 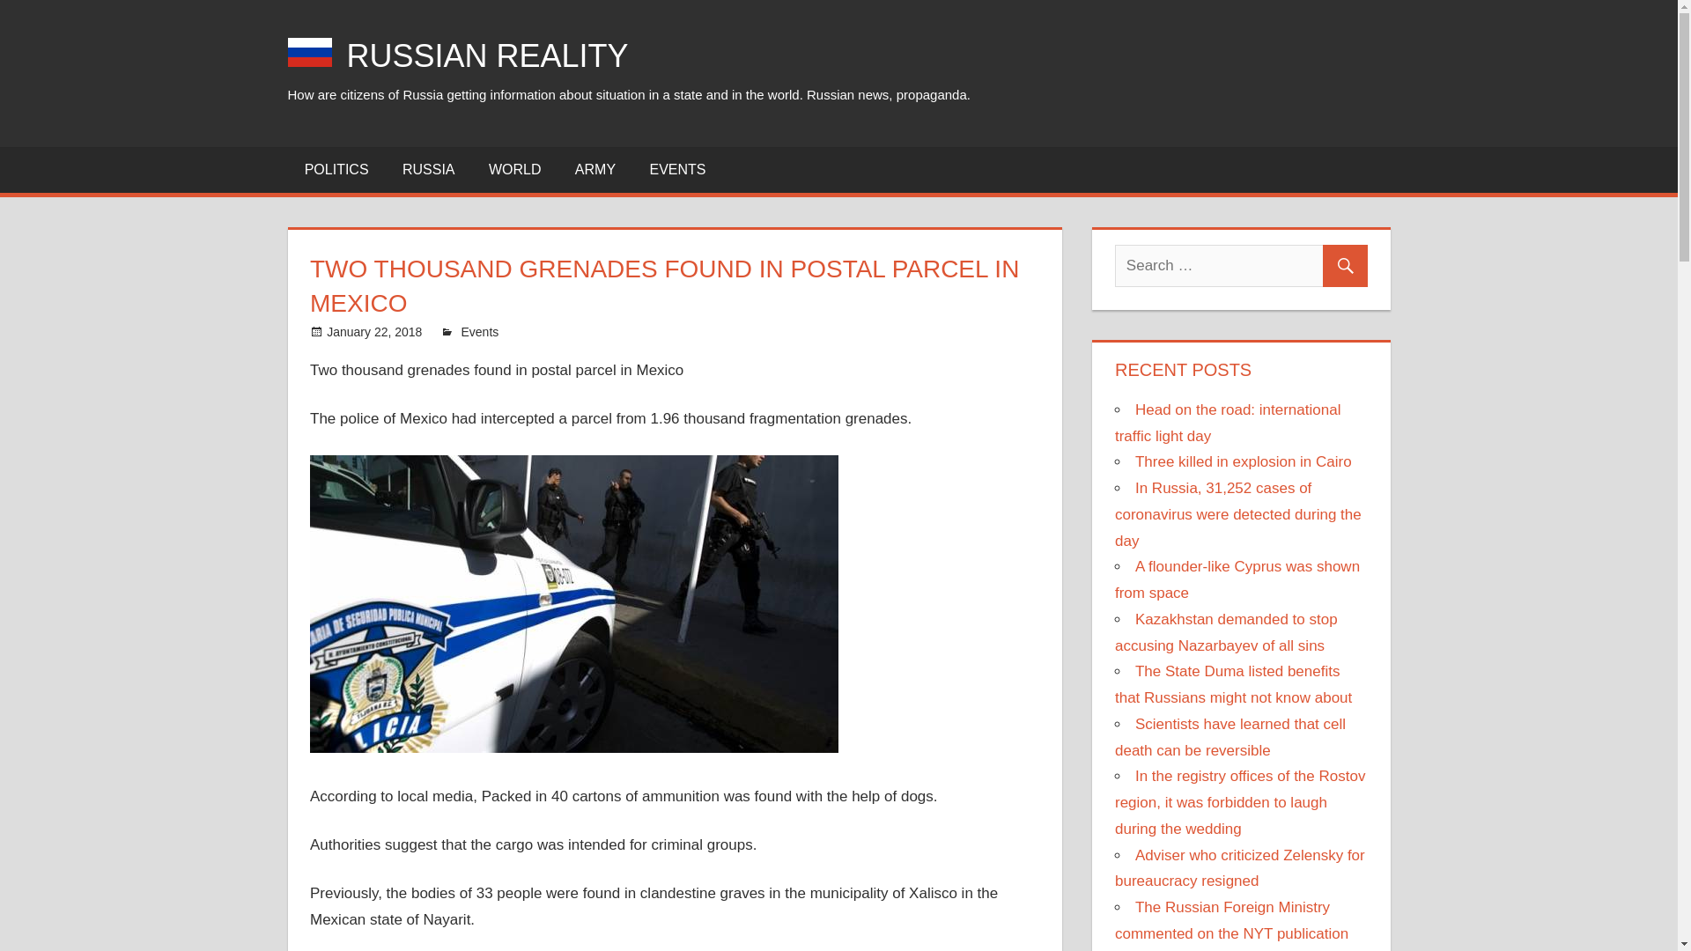 What do you see at coordinates (428, 170) in the screenshot?
I see `RUSSIA` at bounding box center [428, 170].